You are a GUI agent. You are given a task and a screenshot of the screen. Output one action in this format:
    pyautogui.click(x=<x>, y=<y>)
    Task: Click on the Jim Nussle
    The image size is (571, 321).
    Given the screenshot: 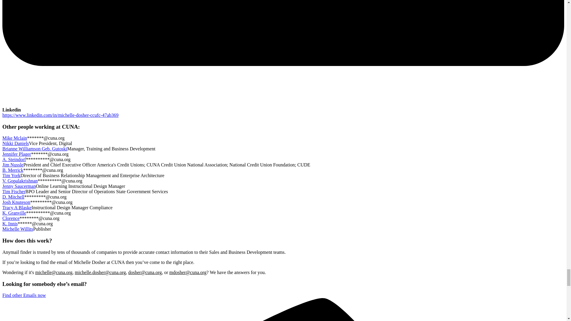 What is the action you would take?
    pyautogui.click(x=12, y=165)
    